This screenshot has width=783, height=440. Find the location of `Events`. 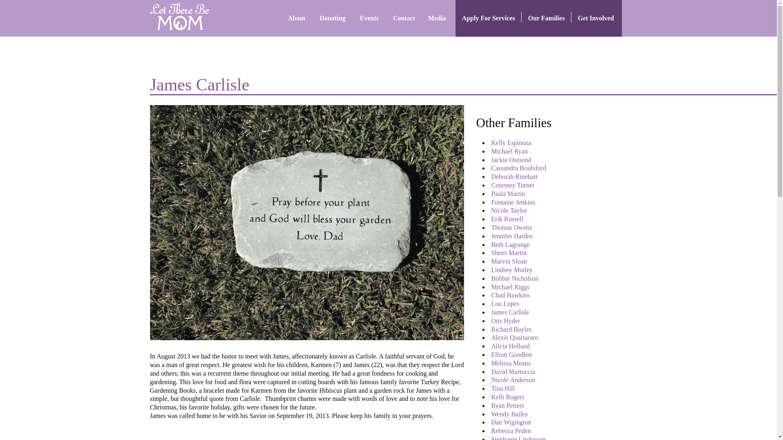

Events is located at coordinates (369, 18).